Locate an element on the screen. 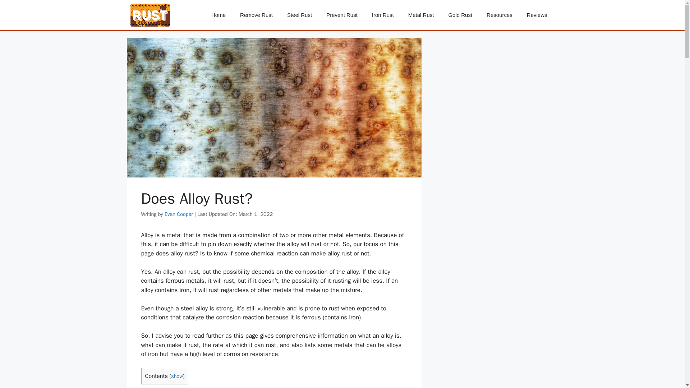  Iron Rust is located at coordinates (383, 15).